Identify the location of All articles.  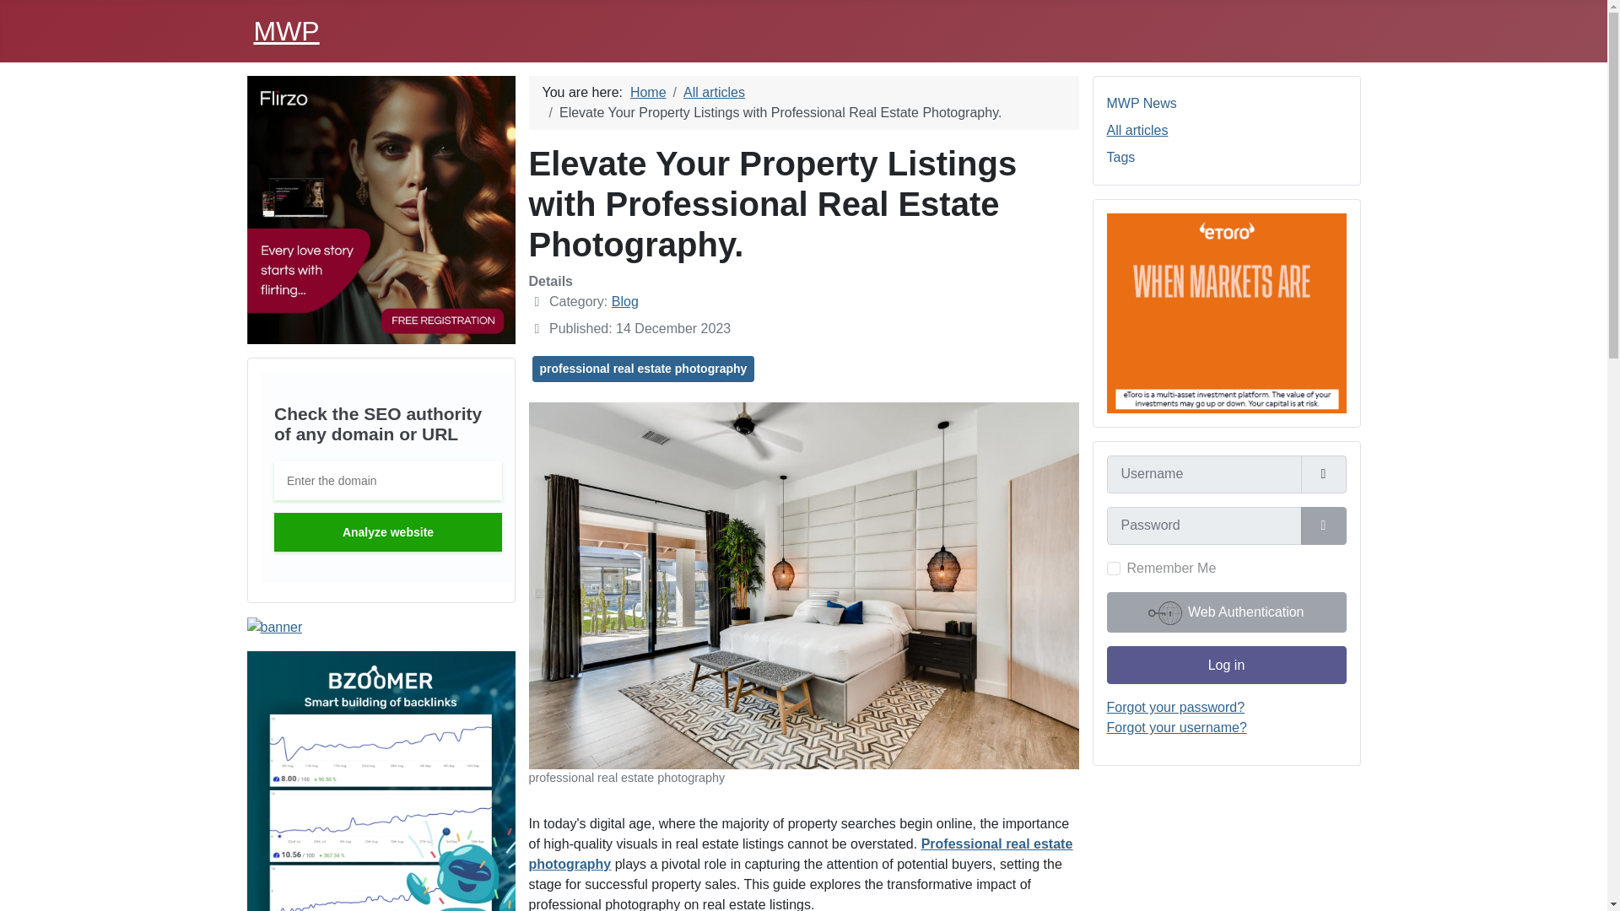
(714, 92).